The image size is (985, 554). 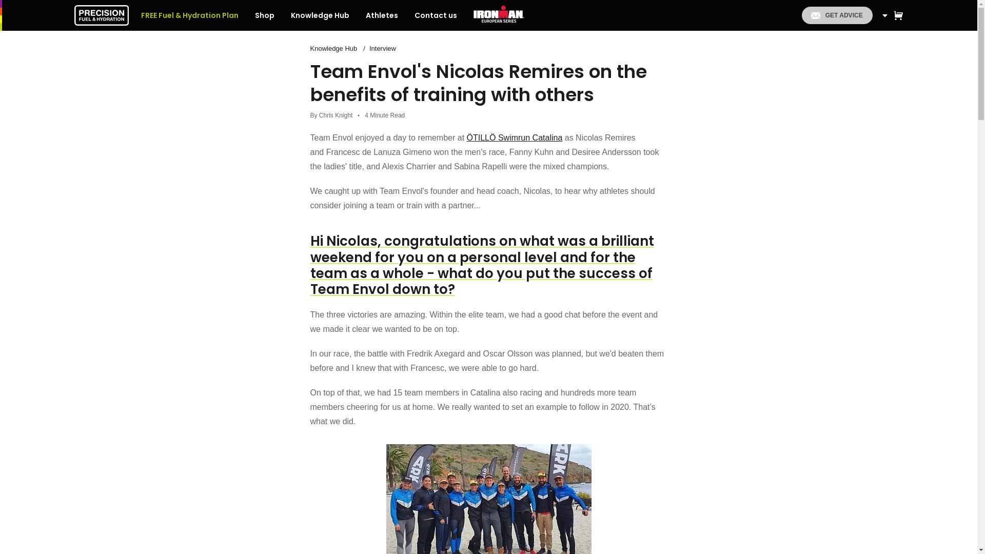 What do you see at coordinates (265, 15) in the screenshot?
I see `Shop` at bounding box center [265, 15].